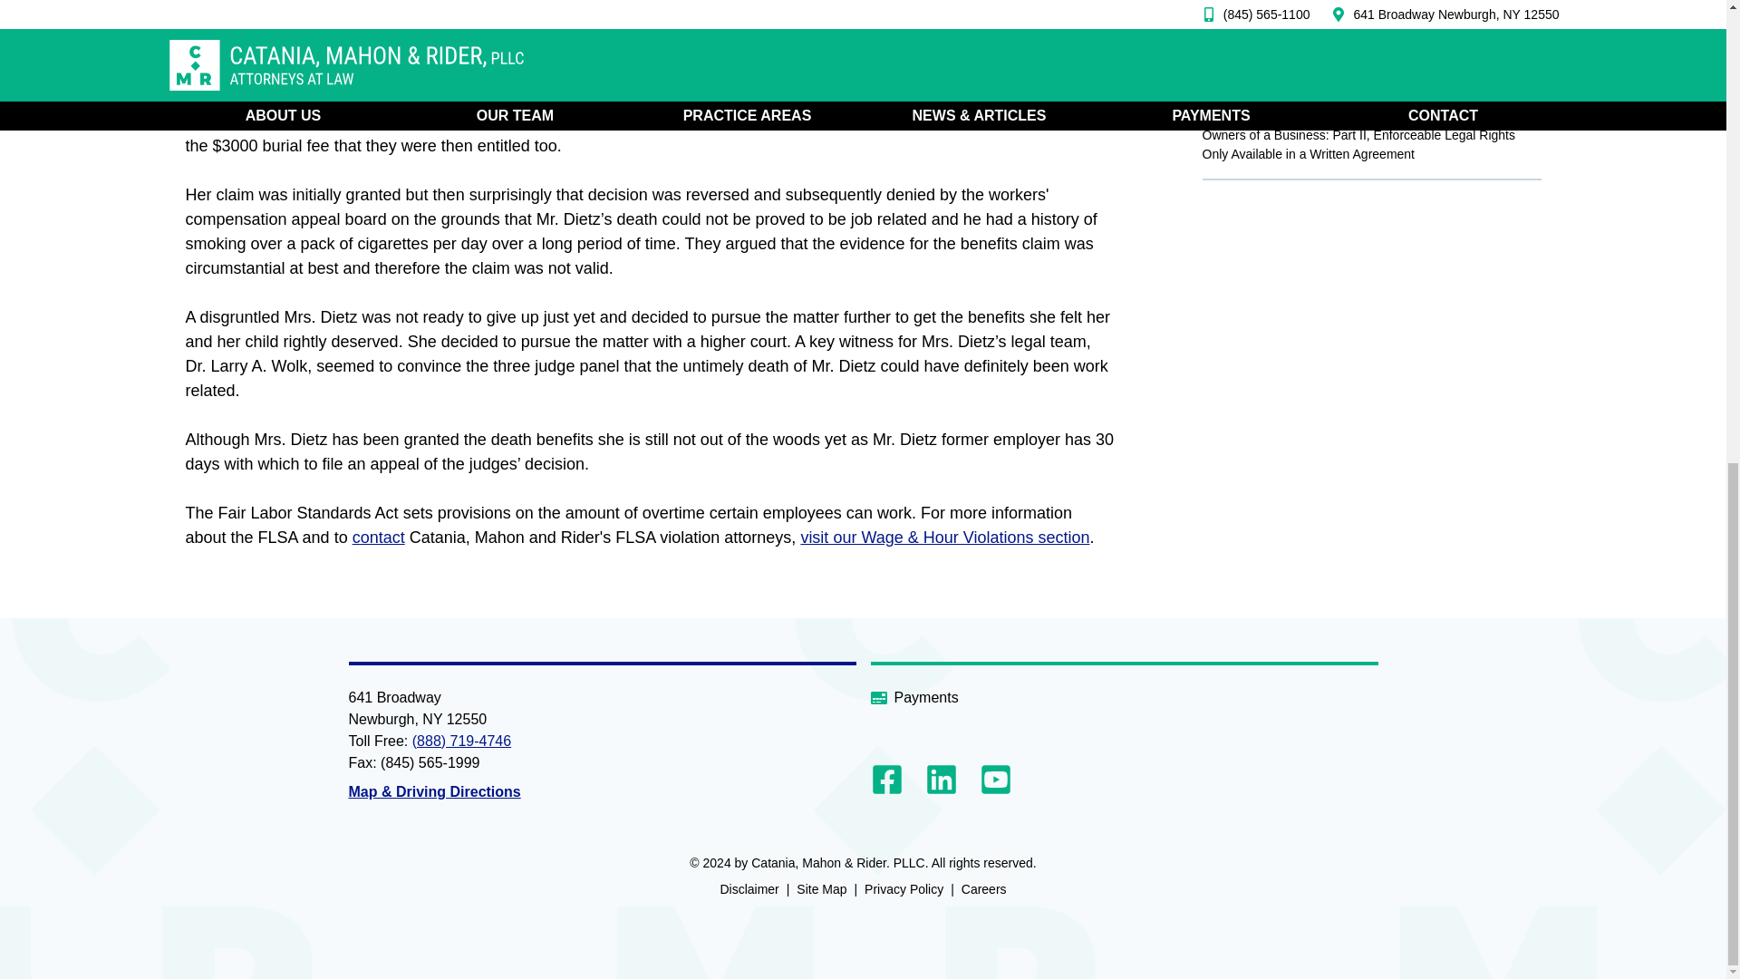 Image resolution: width=1740 pixels, height=979 pixels. I want to click on Payments, so click(1124, 698).